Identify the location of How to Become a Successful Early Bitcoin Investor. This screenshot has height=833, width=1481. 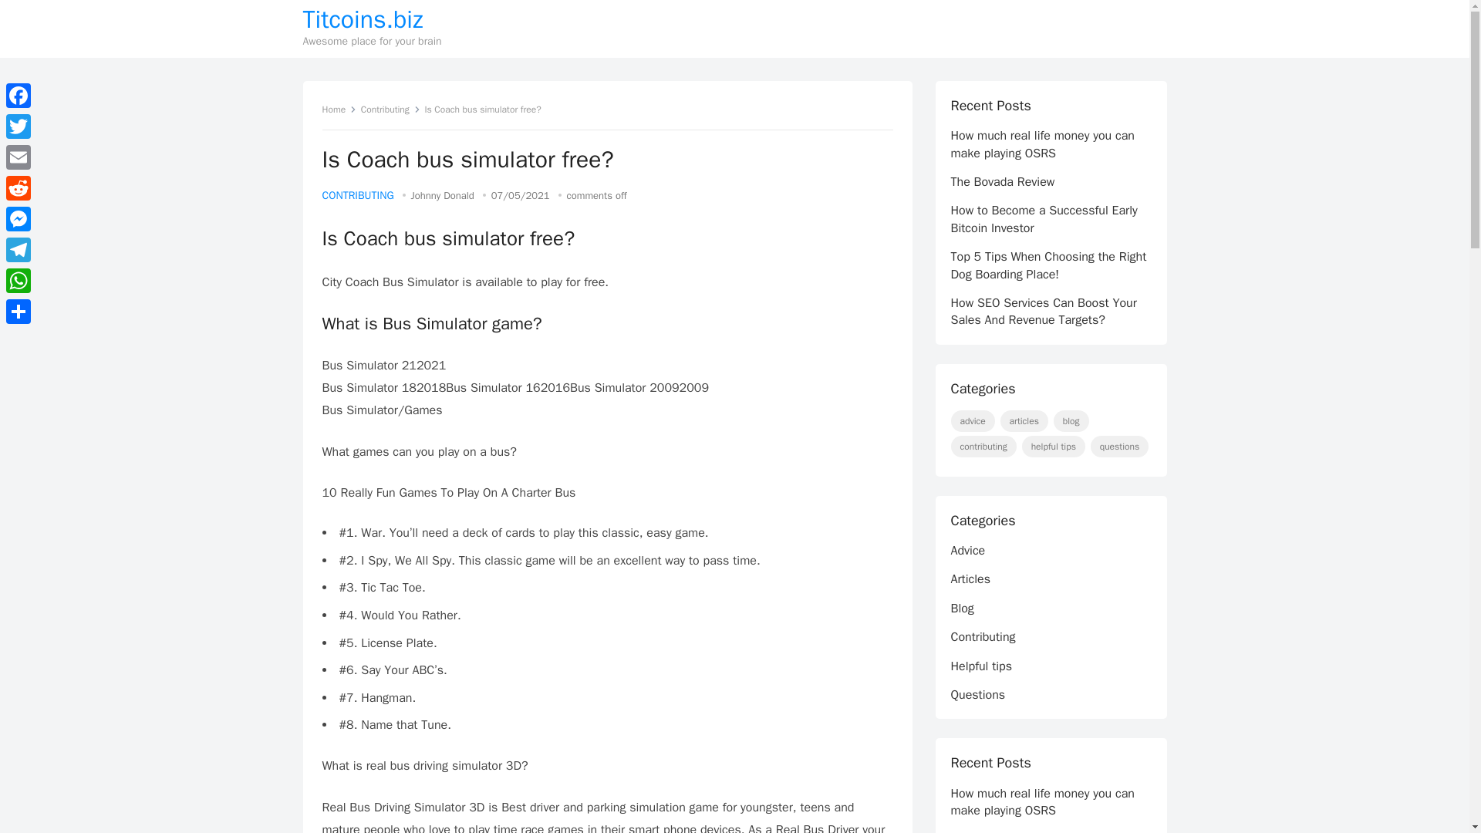
(1044, 219).